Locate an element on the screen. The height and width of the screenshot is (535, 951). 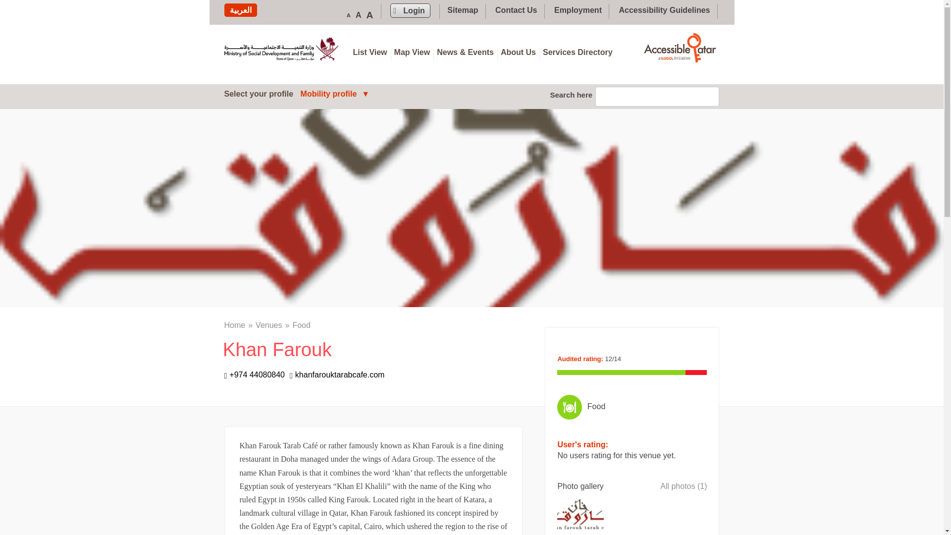
Venues is located at coordinates (273, 325).